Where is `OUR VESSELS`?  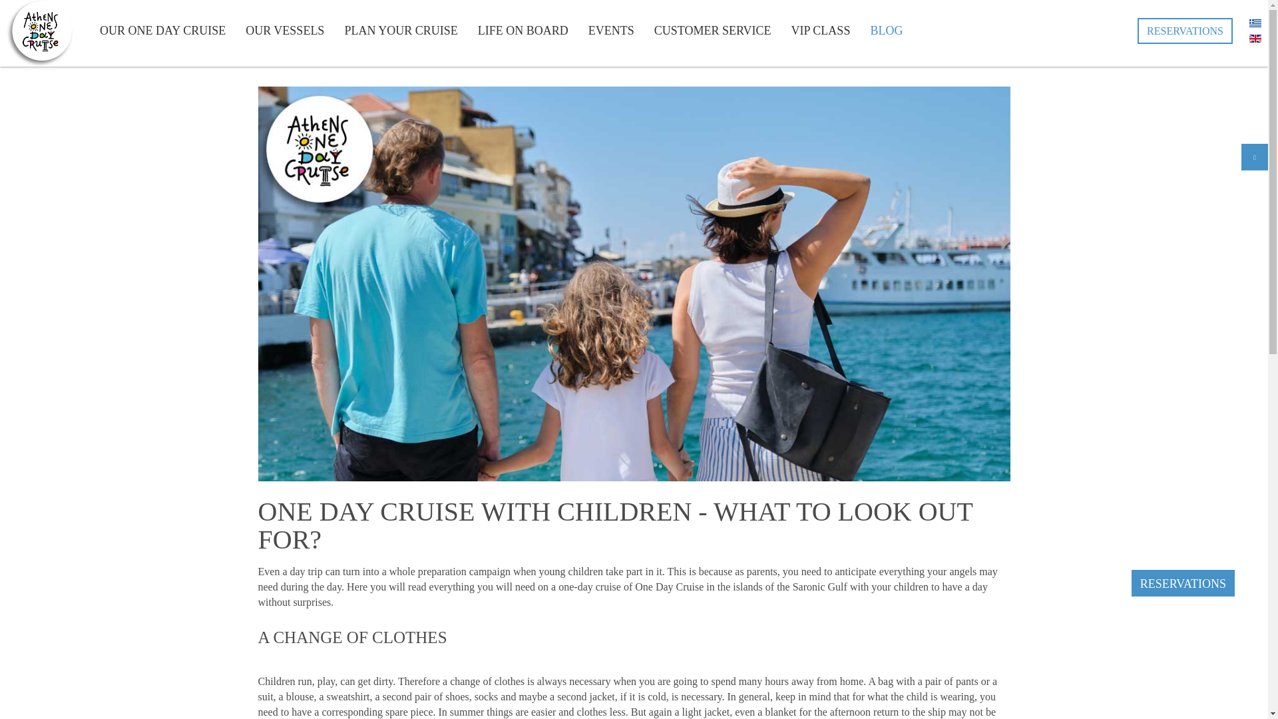
OUR VESSELS is located at coordinates (284, 31).